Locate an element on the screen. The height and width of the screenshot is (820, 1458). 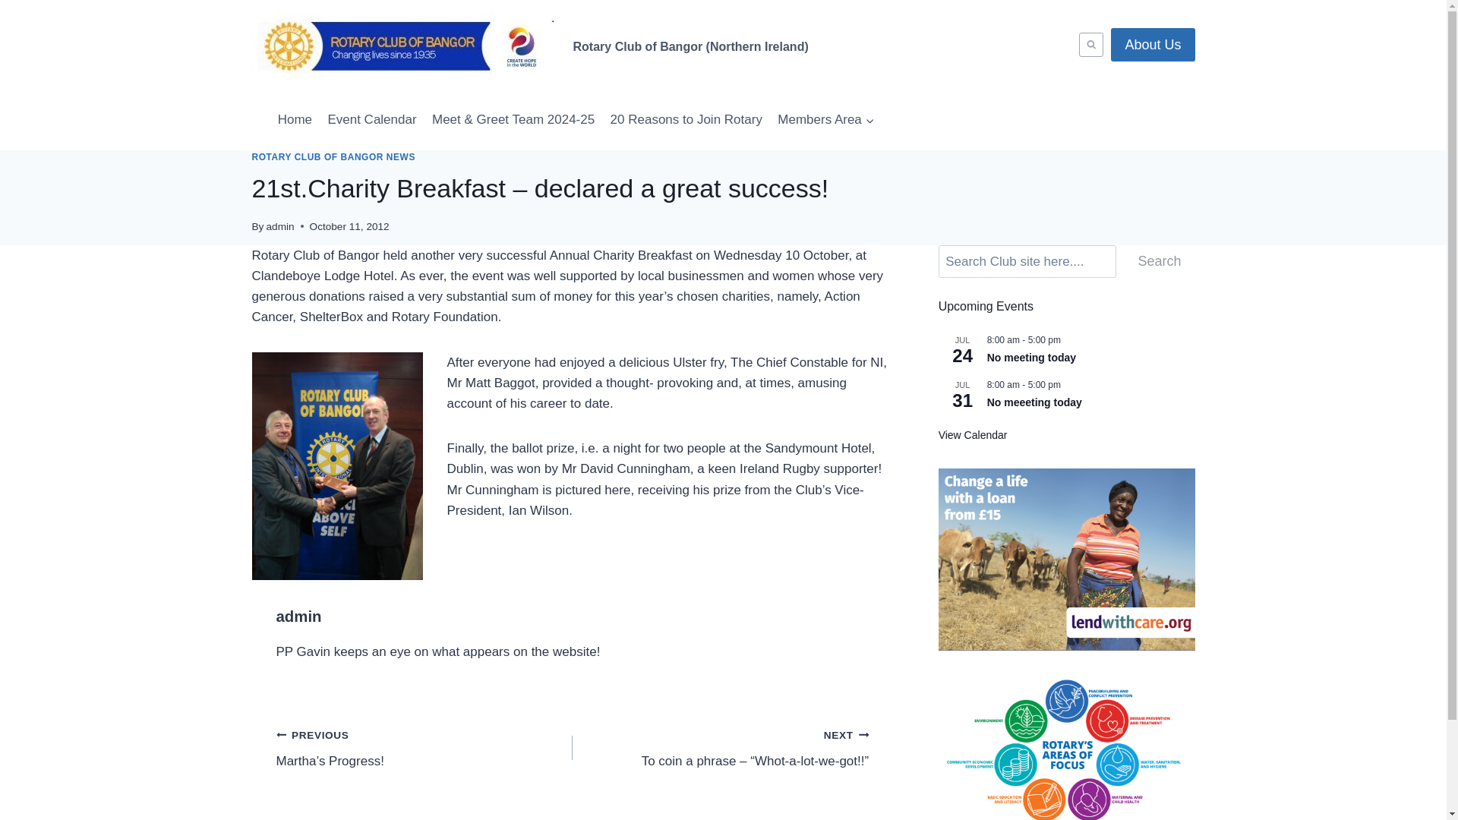
Search is located at coordinates (1159, 261).